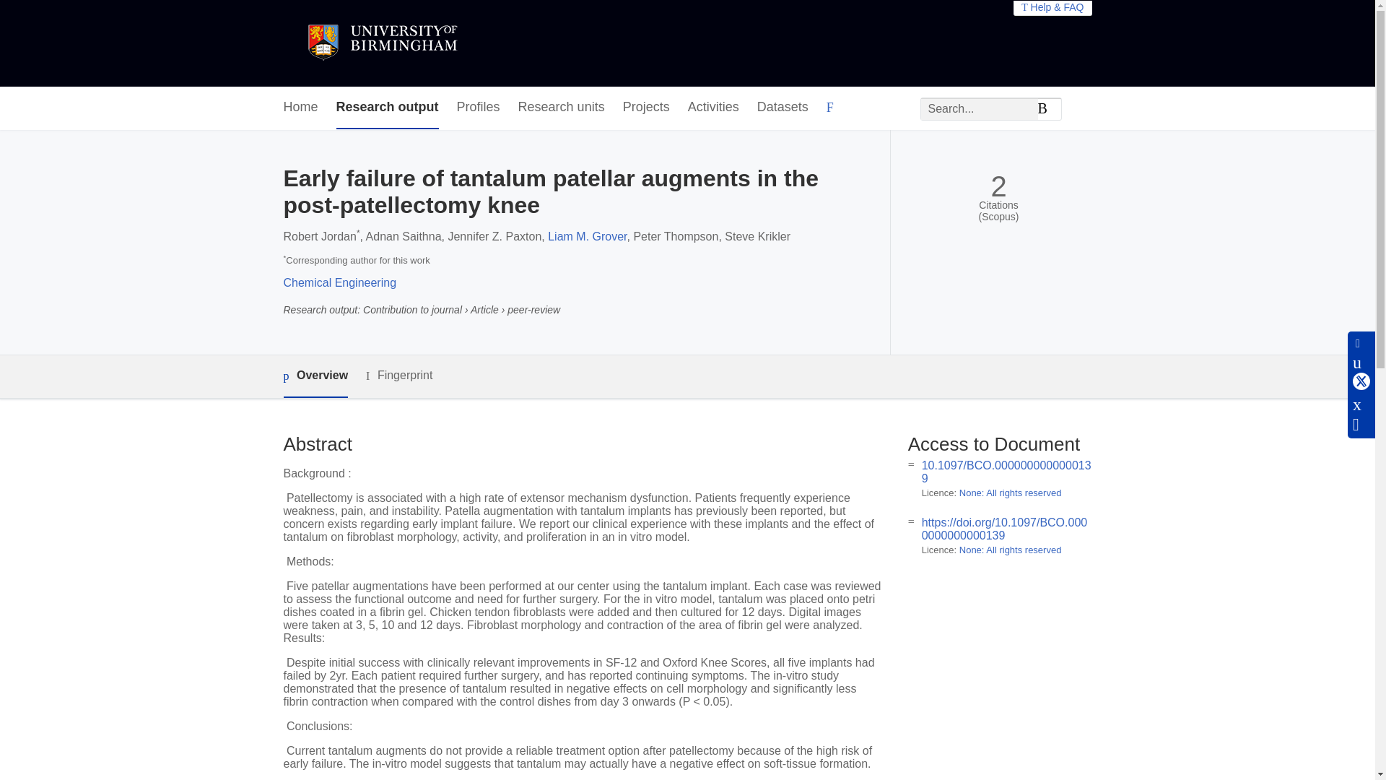 This screenshot has width=1386, height=780. Describe the element at coordinates (398, 376) in the screenshot. I see `Fingerprint` at that location.